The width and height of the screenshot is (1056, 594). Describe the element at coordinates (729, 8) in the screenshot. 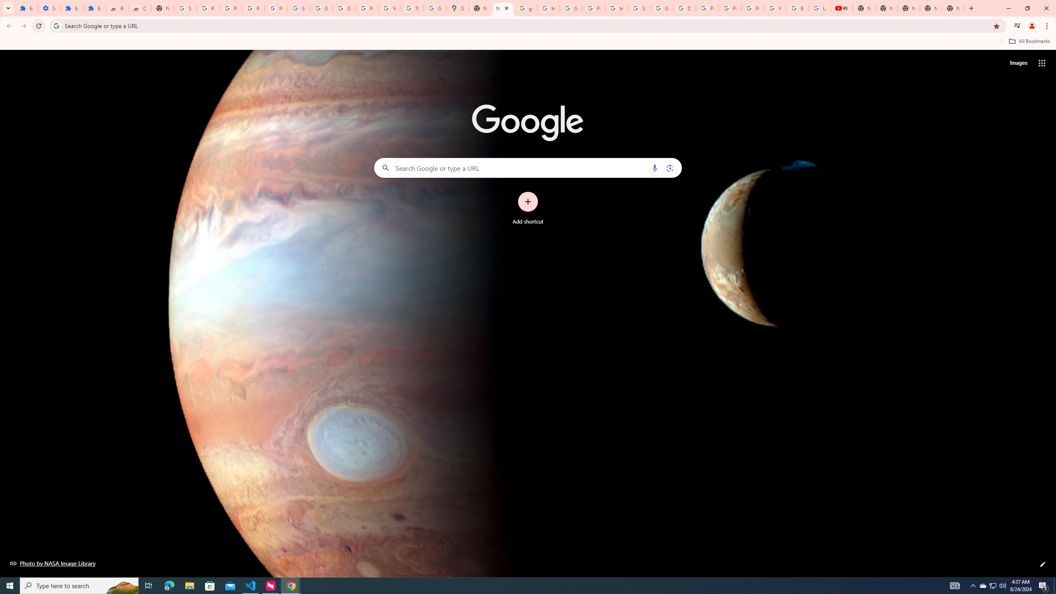

I see `Privacy Help Center - Policies Help` at that location.